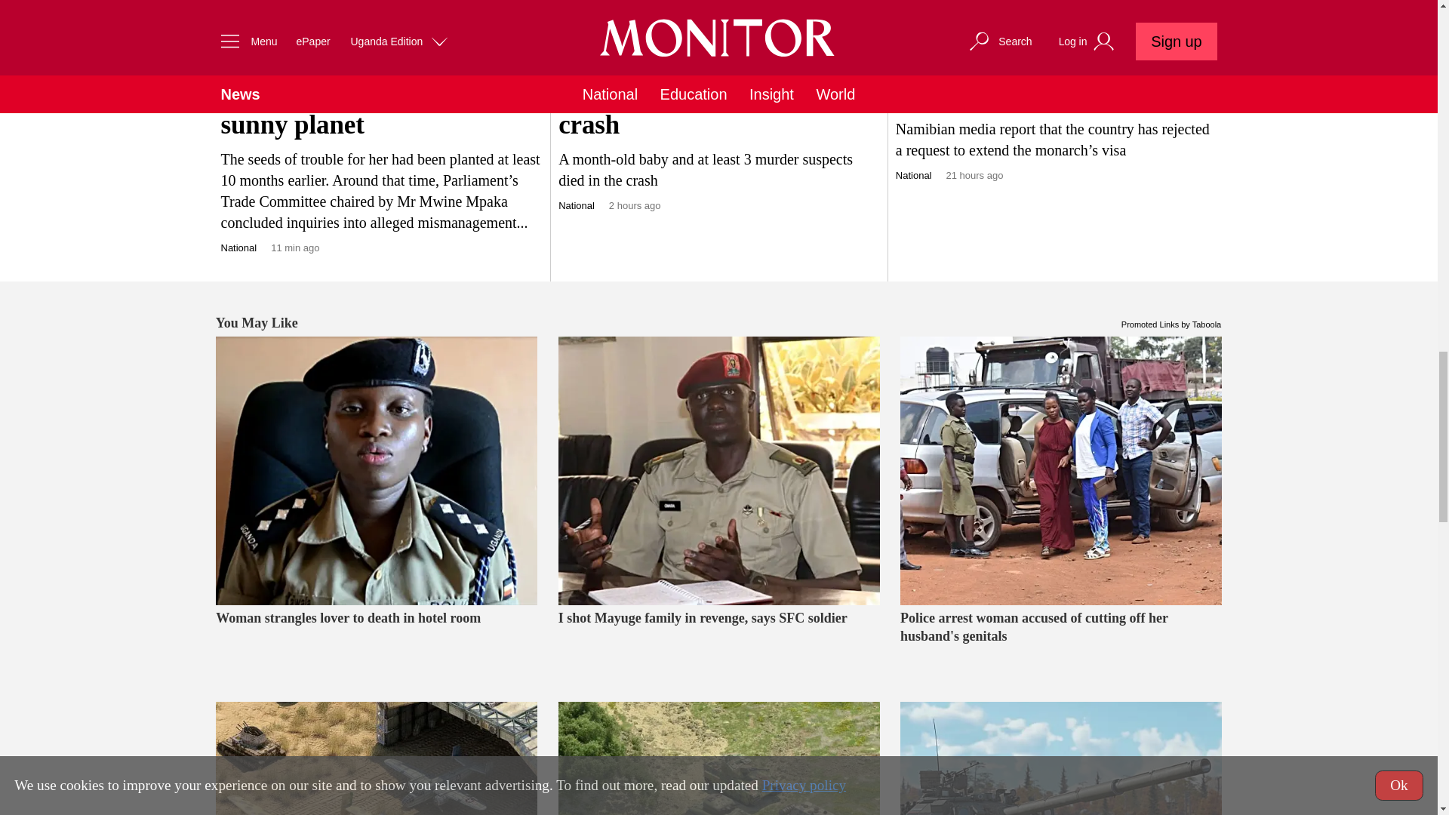 This screenshot has height=815, width=1449. I want to click on I shot Mayuge family in revenge, says SFC soldier, so click(718, 644).